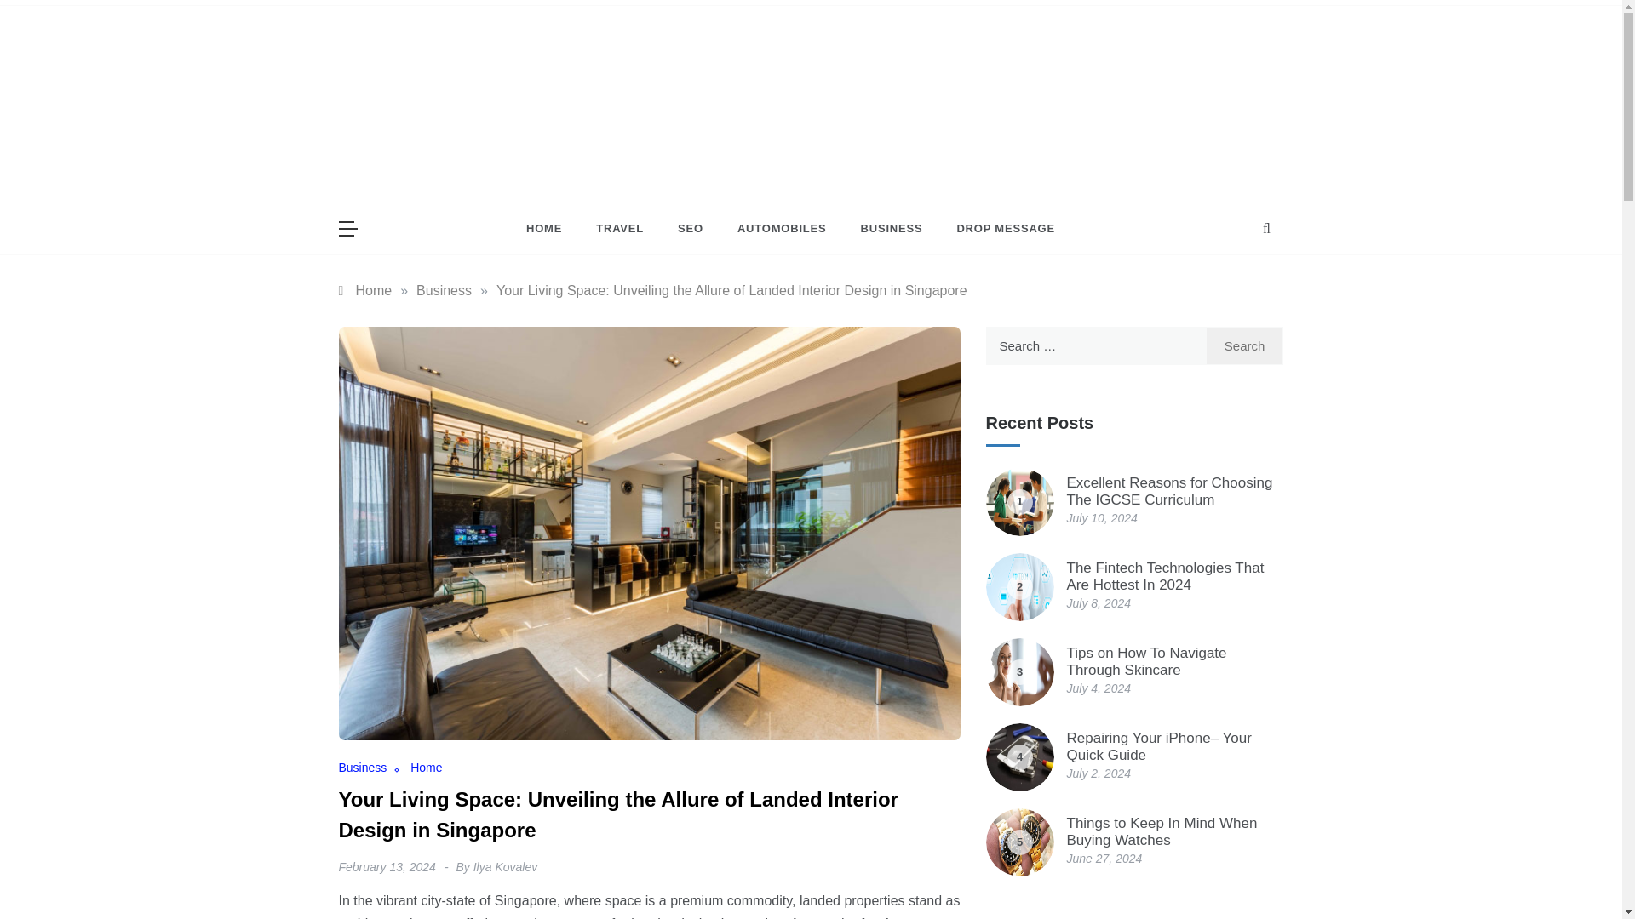 The image size is (1635, 919). What do you see at coordinates (782, 228) in the screenshot?
I see `AUTOMOBILES` at bounding box center [782, 228].